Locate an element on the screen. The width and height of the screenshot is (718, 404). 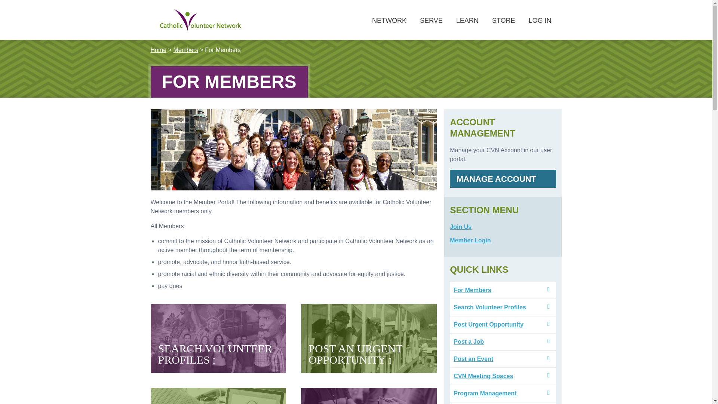
Members is located at coordinates (185, 50).